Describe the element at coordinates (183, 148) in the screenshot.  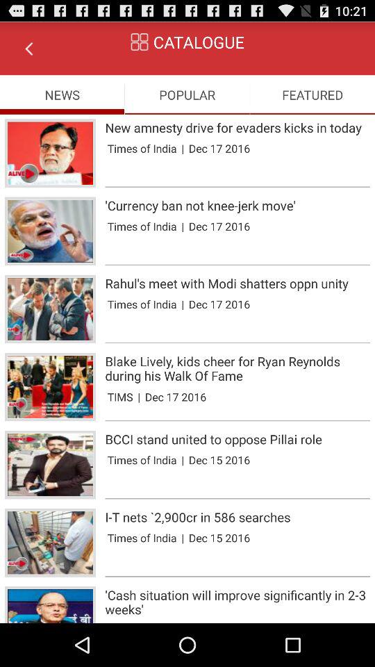
I see `select the app below the new amnesty drive app` at that location.